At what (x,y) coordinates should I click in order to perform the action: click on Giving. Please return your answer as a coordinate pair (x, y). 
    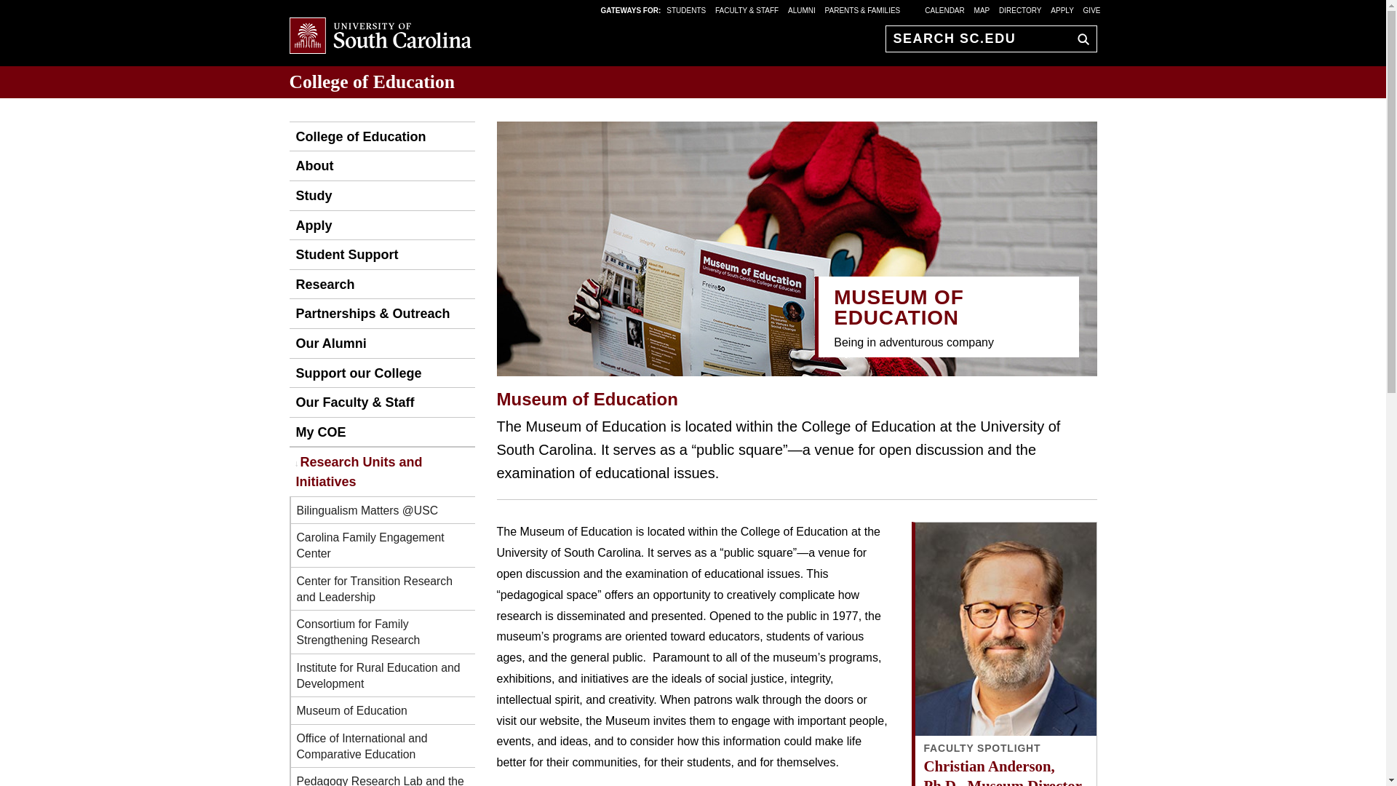
    Looking at the image, I should click on (355, 373).